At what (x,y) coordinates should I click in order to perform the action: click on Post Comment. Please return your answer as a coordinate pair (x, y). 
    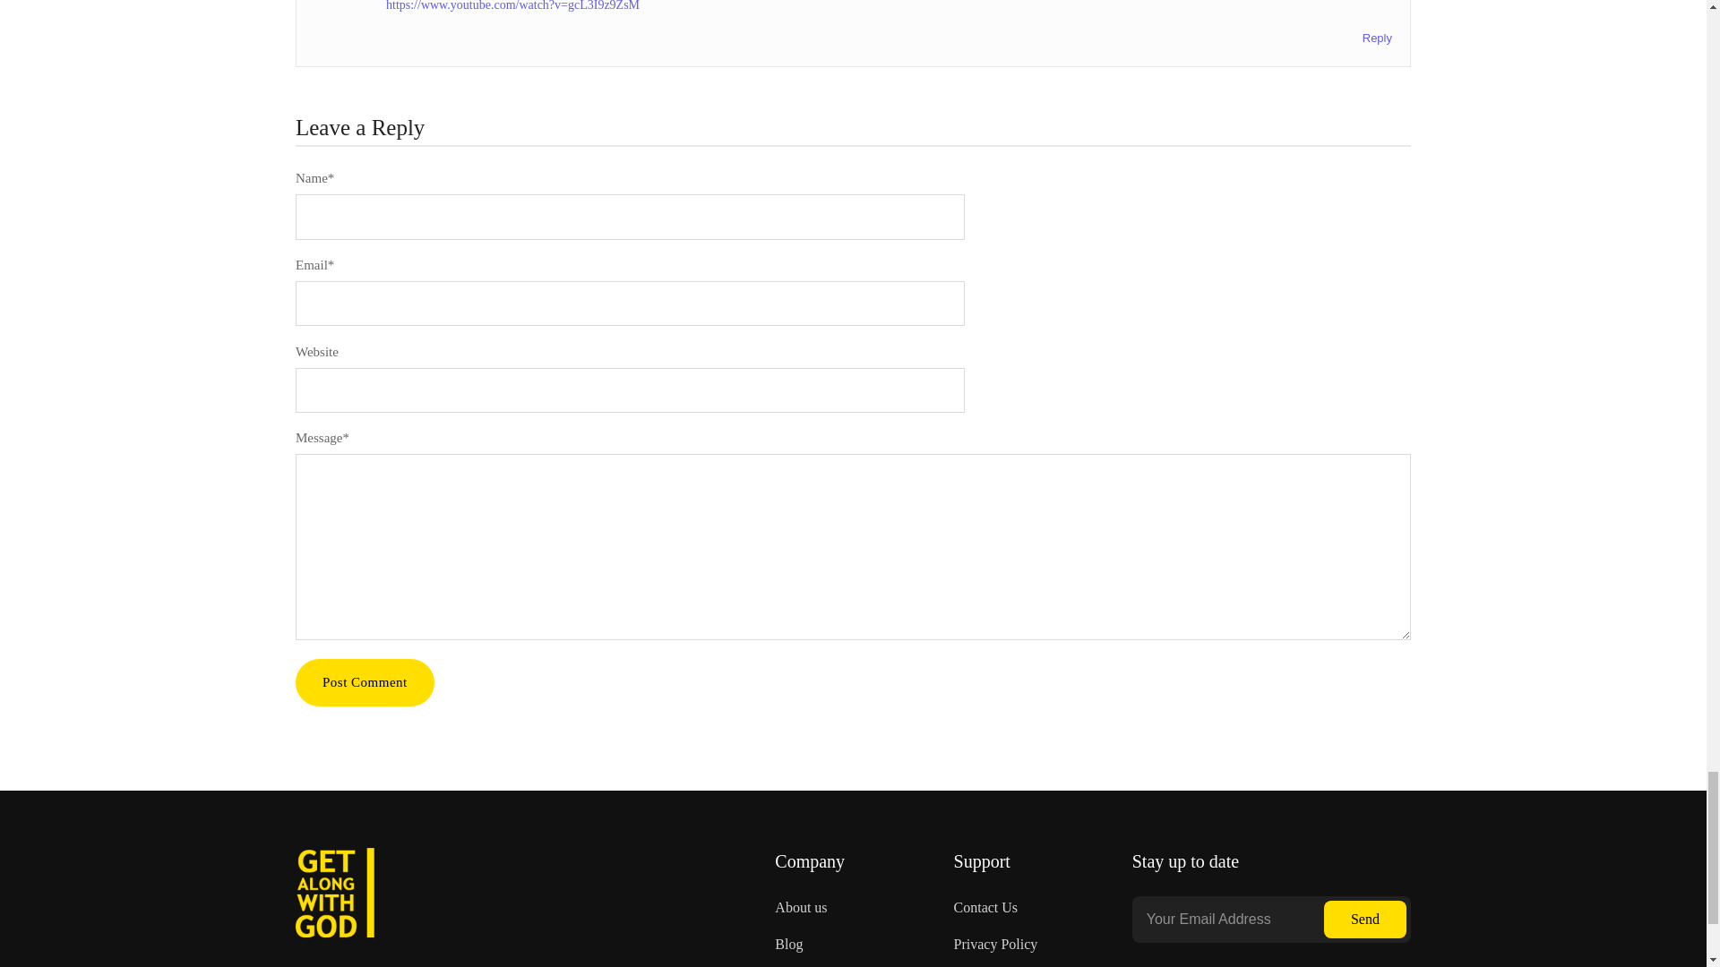
    Looking at the image, I should click on (365, 682).